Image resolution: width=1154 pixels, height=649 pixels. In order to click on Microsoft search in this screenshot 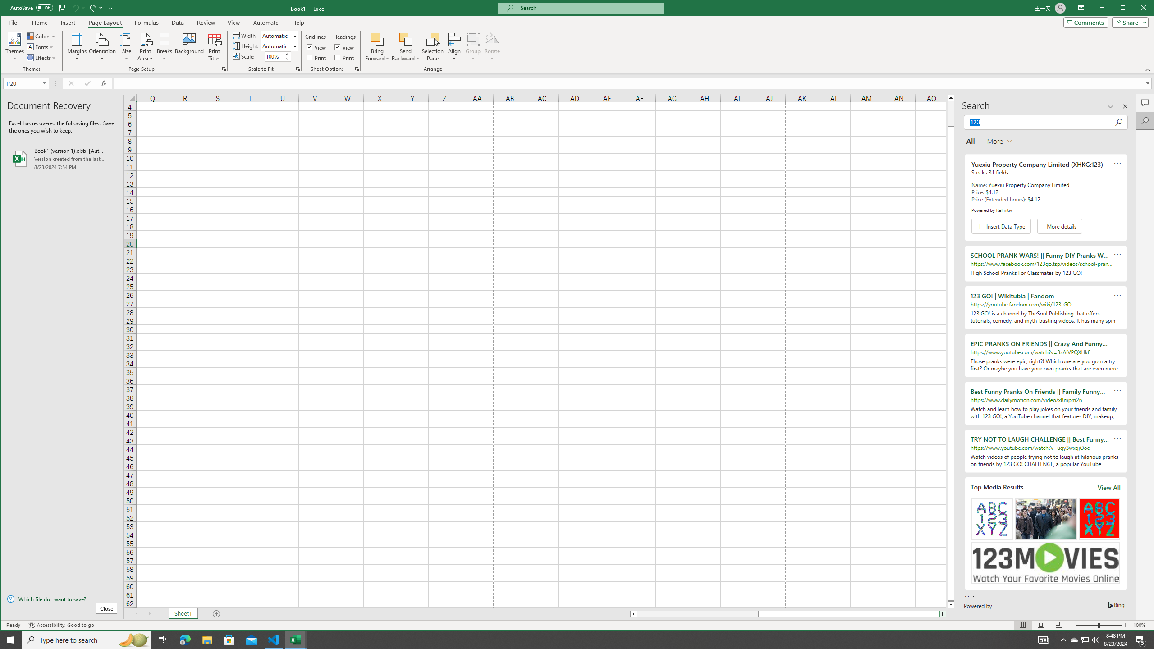, I will do `click(589, 8)`.